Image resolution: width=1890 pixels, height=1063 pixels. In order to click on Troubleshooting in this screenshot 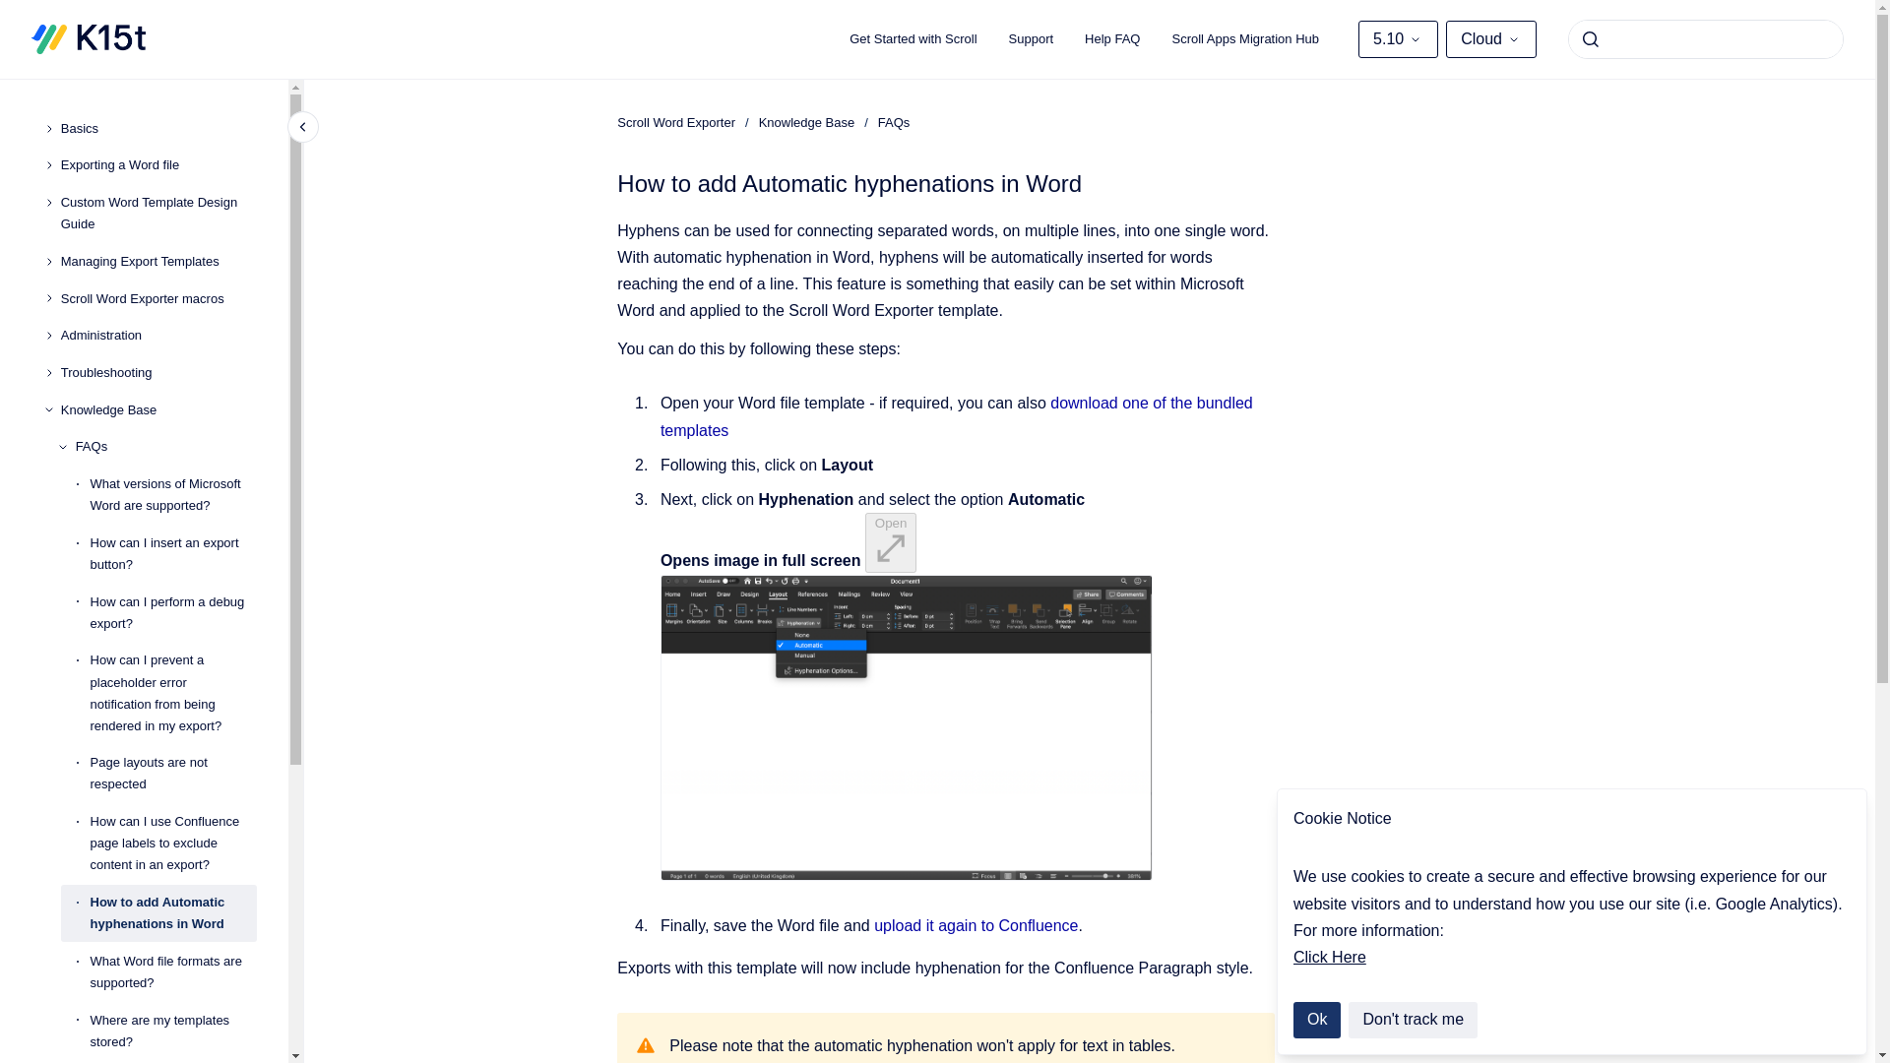, I will do `click(158, 372)`.